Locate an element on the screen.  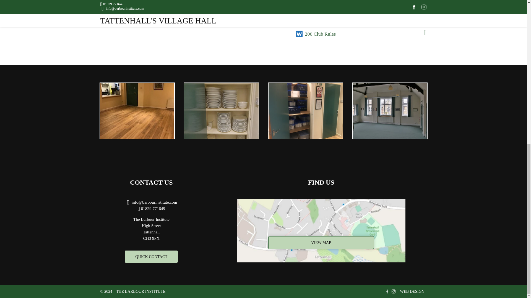
200 Club Form is located at coordinates (365, 20).